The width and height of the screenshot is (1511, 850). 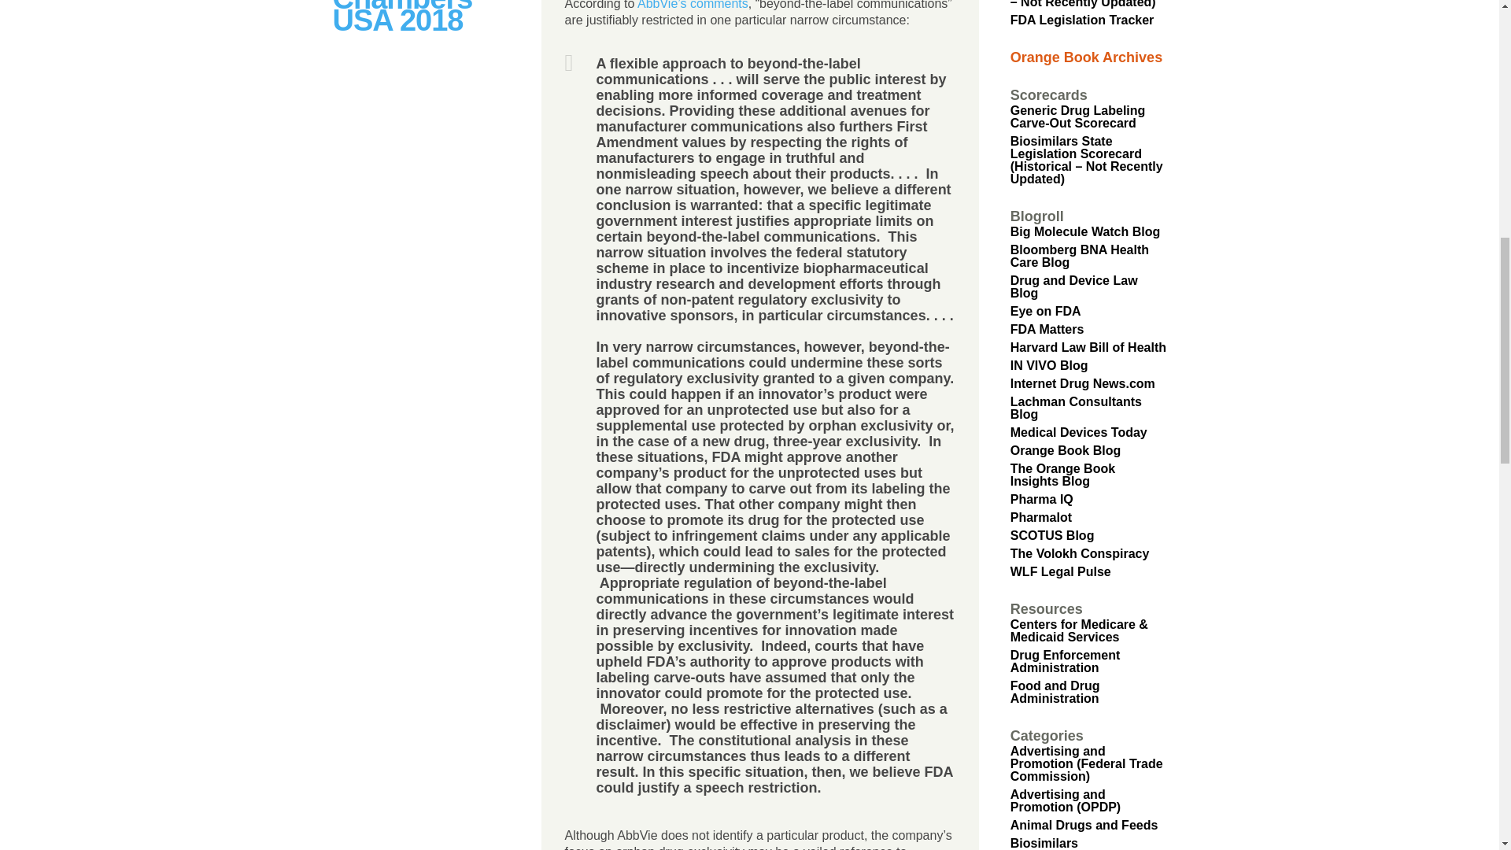 I want to click on The Orange Book Insights Blog, so click(x=1062, y=475).